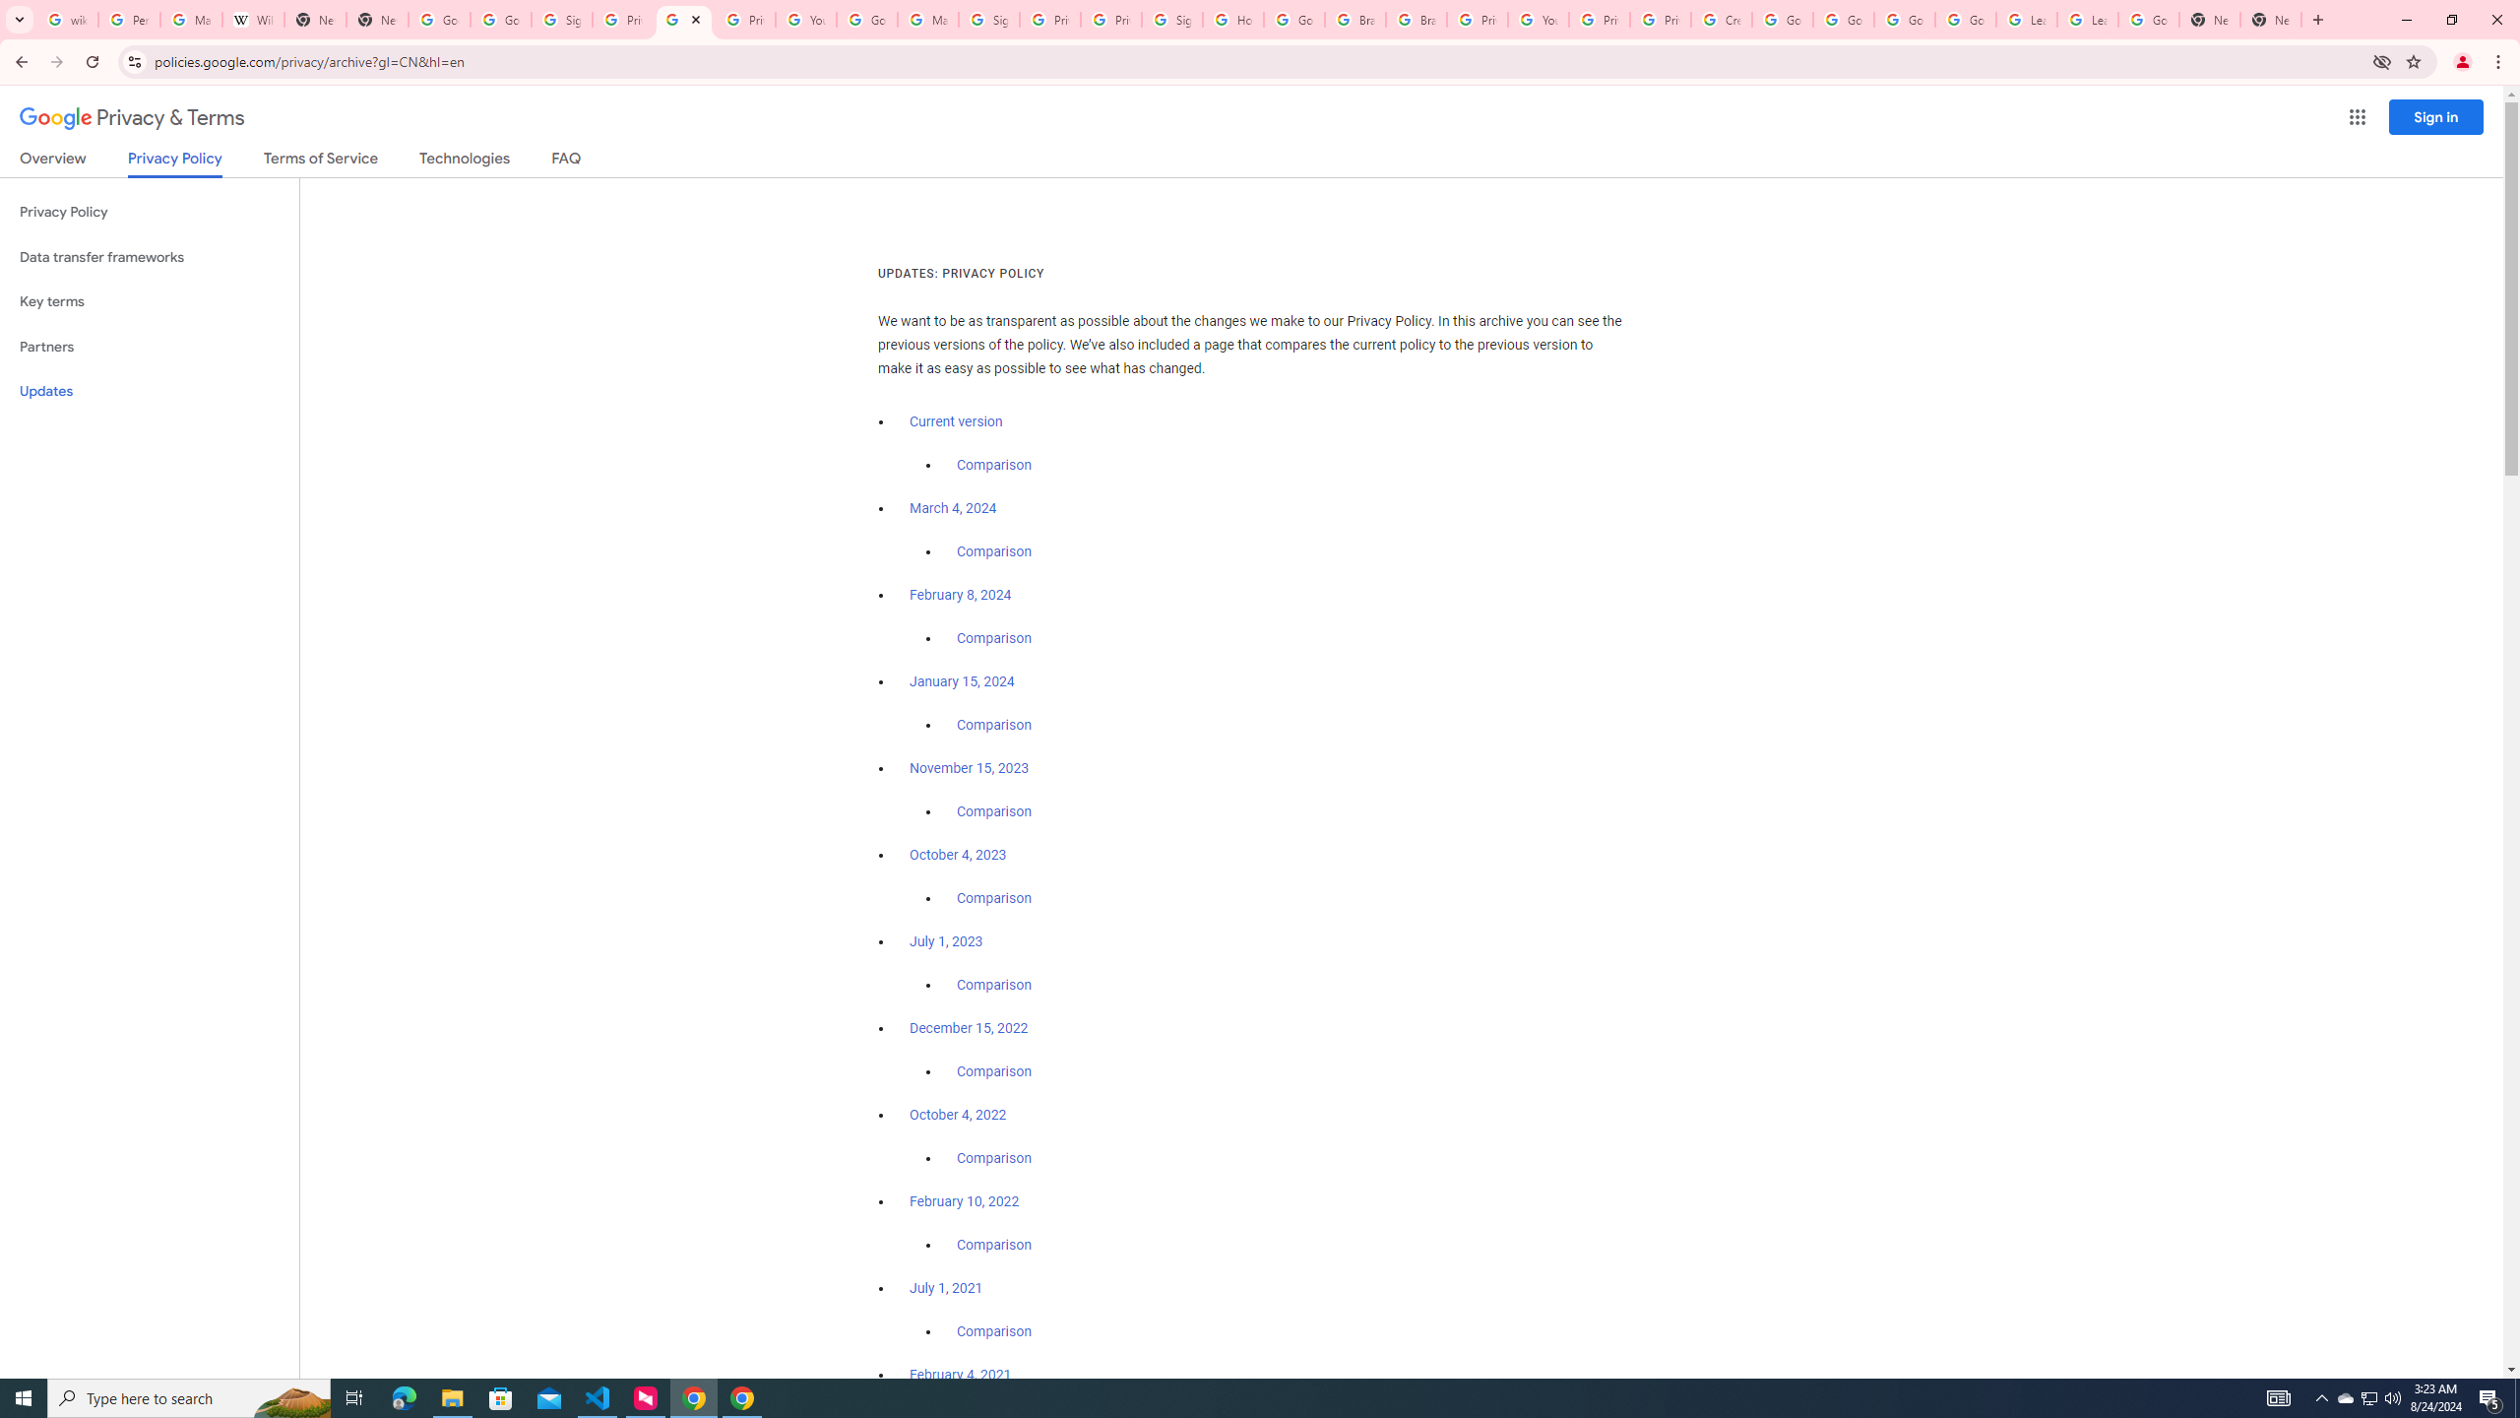  What do you see at coordinates (500, 20) in the screenshot?
I see `Google Drive: Sign-in` at bounding box center [500, 20].